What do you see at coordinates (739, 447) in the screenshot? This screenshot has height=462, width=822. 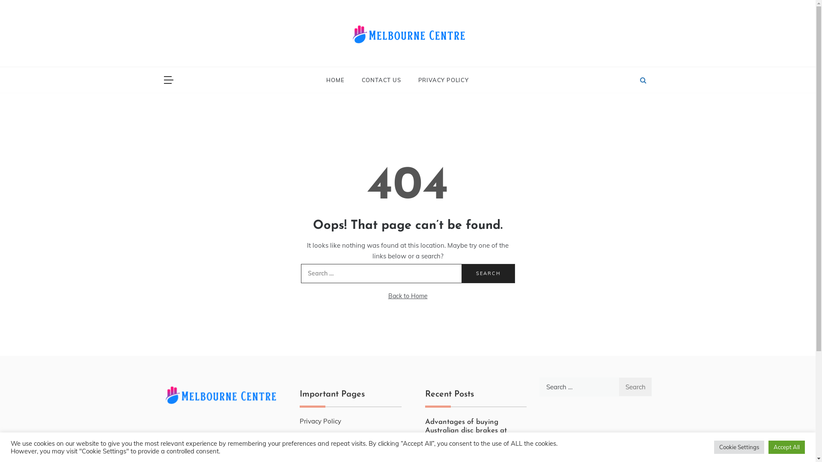 I see `Cookie Settings` at bounding box center [739, 447].